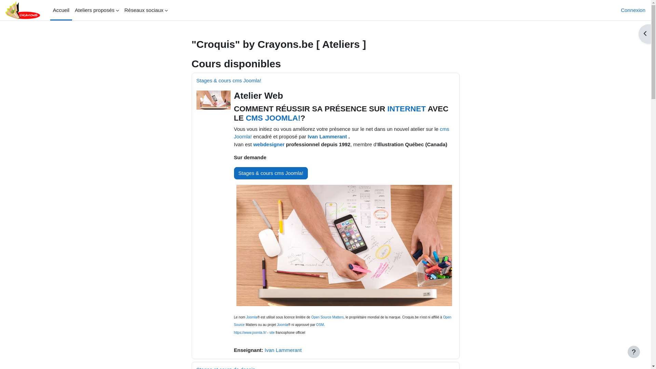 This screenshot has height=369, width=656. What do you see at coordinates (269, 144) in the screenshot?
I see `webdesigner` at bounding box center [269, 144].